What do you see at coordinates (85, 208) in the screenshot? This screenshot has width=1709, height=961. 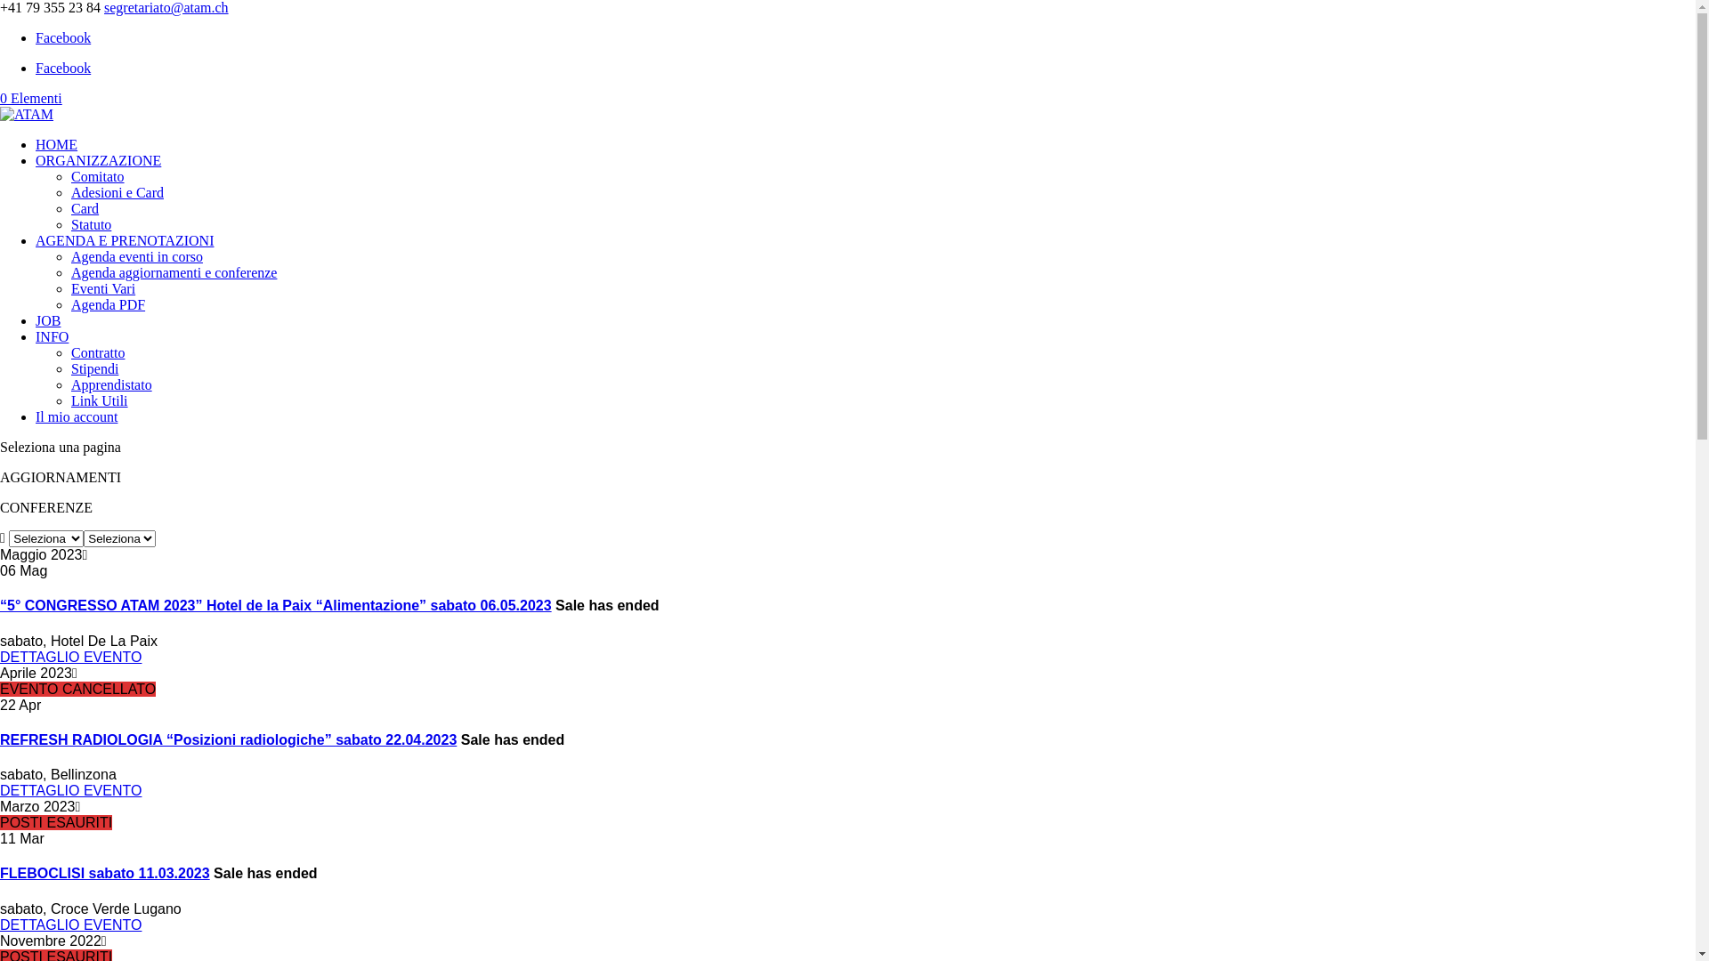 I see `Card` at bounding box center [85, 208].